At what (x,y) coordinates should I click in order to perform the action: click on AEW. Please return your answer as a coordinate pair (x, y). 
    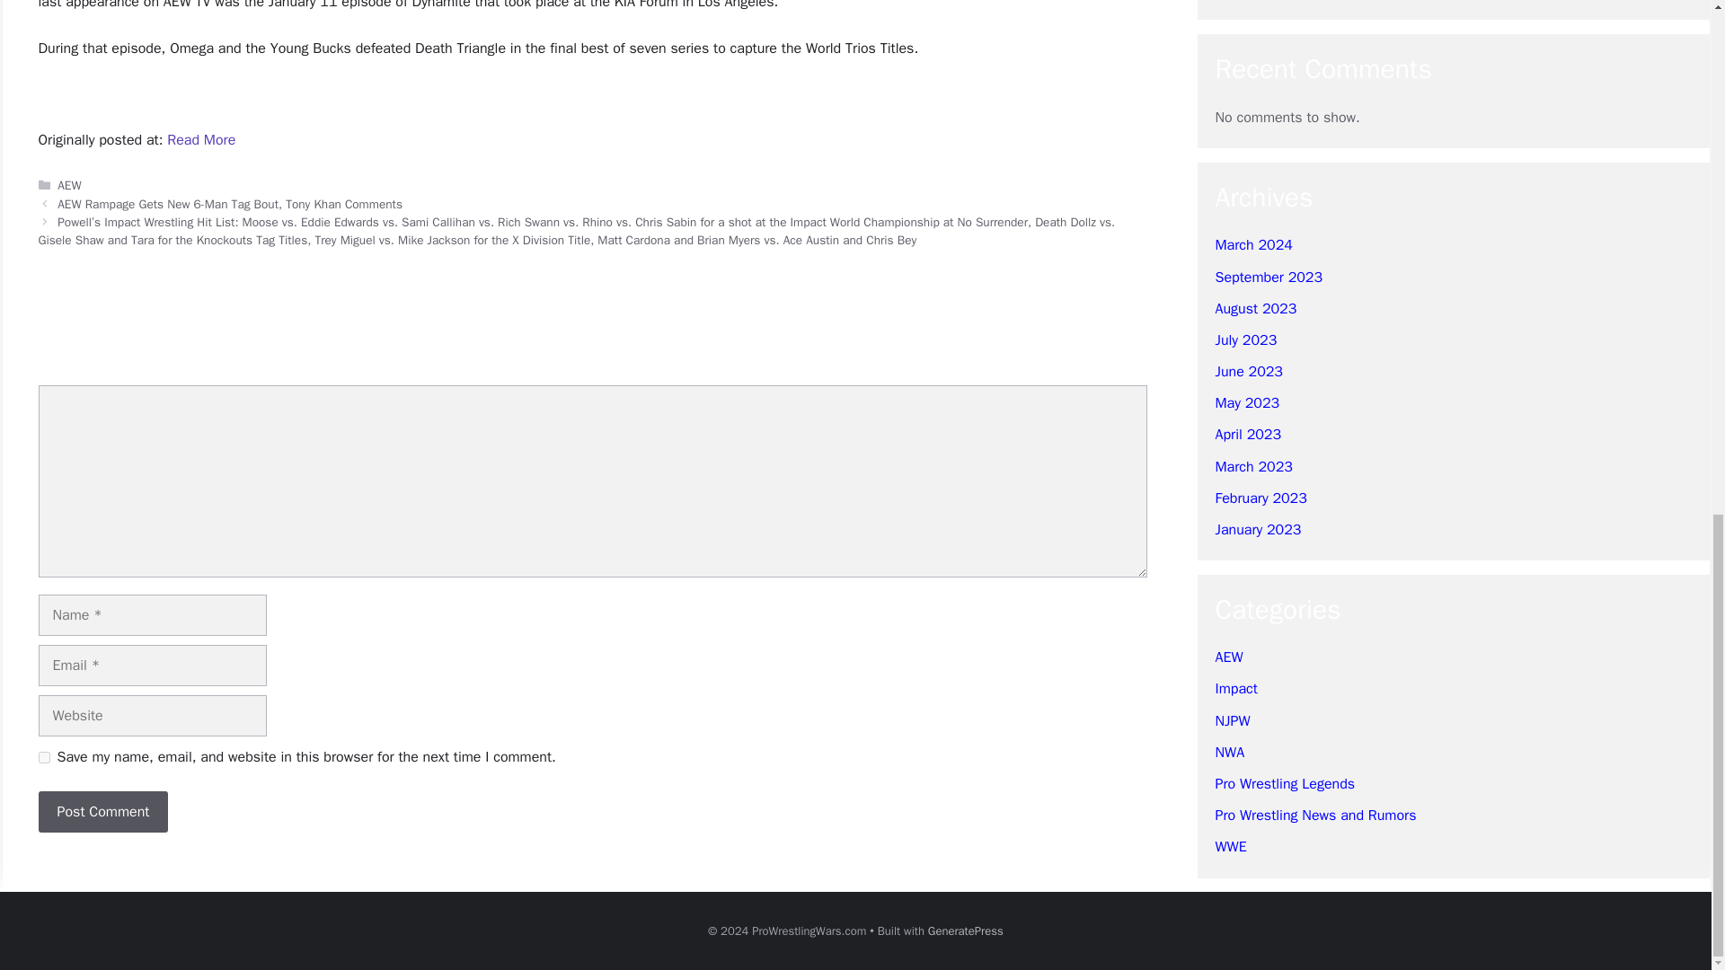
    Looking at the image, I should click on (1227, 124).